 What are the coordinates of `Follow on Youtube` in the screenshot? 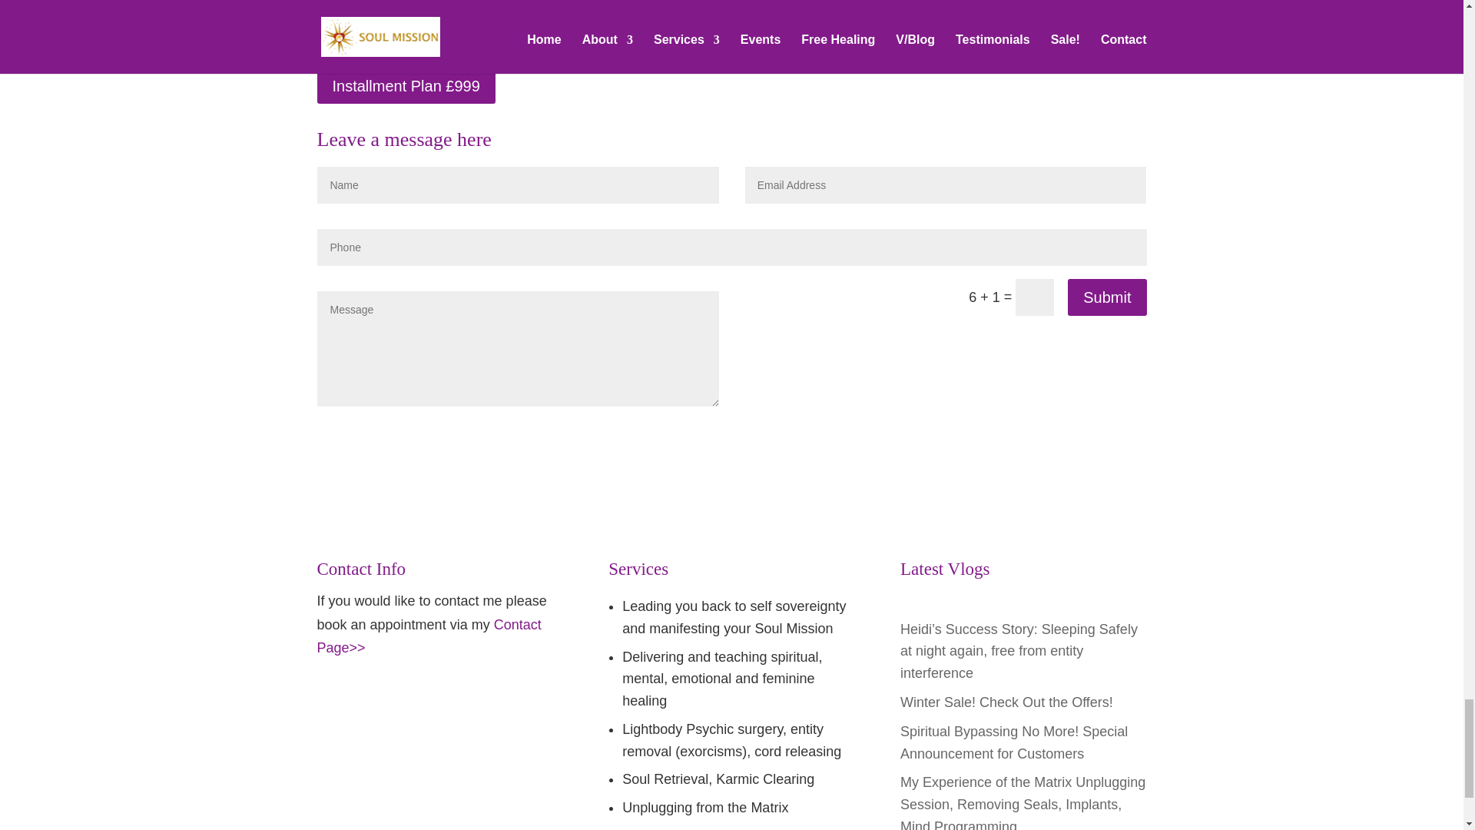 It's located at (359, 701).